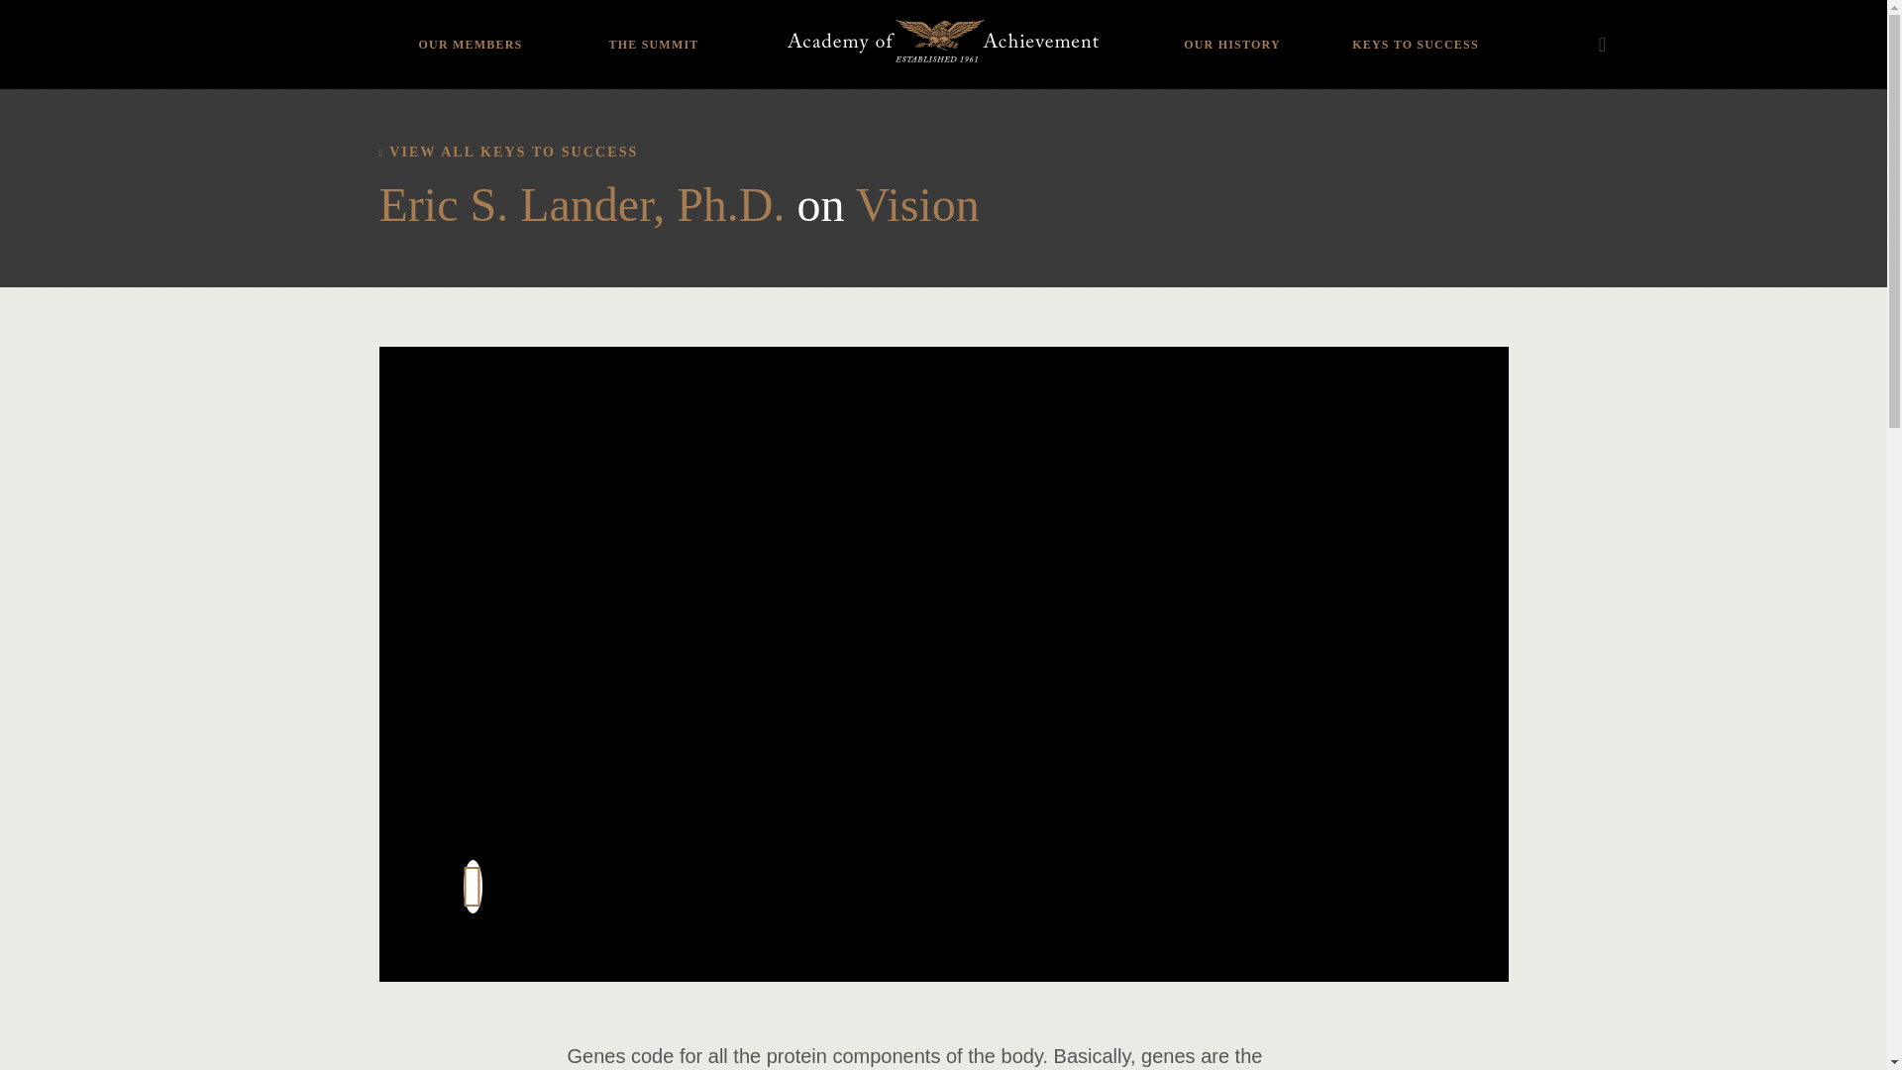 The height and width of the screenshot is (1070, 1902). What do you see at coordinates (607, 31) in the screenshot?
I see `2002` at bounding box center [607, 31].